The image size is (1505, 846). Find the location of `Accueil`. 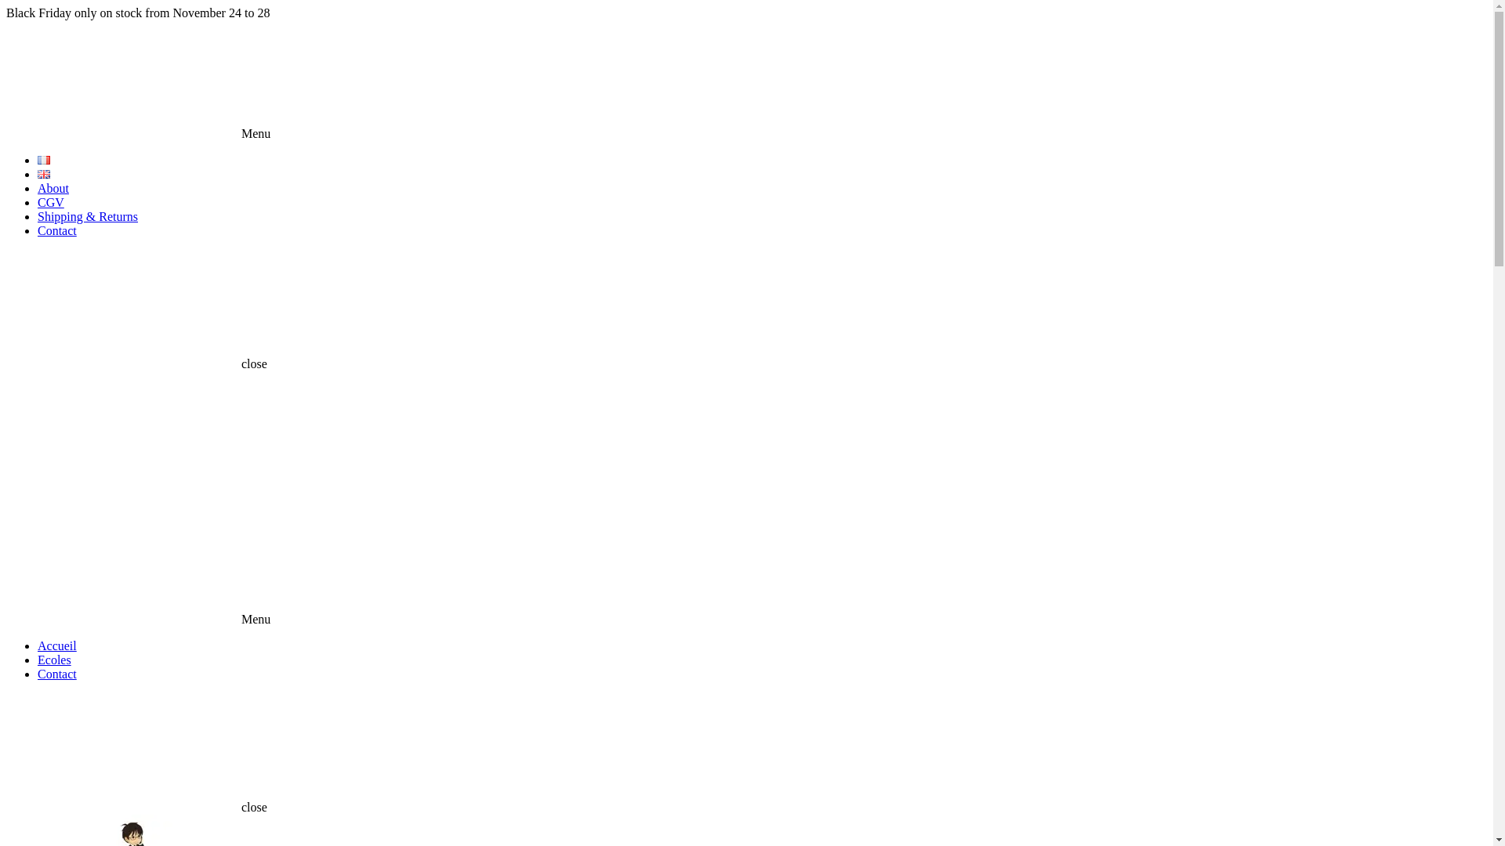

Accueil is located at coordinates (57, 645).